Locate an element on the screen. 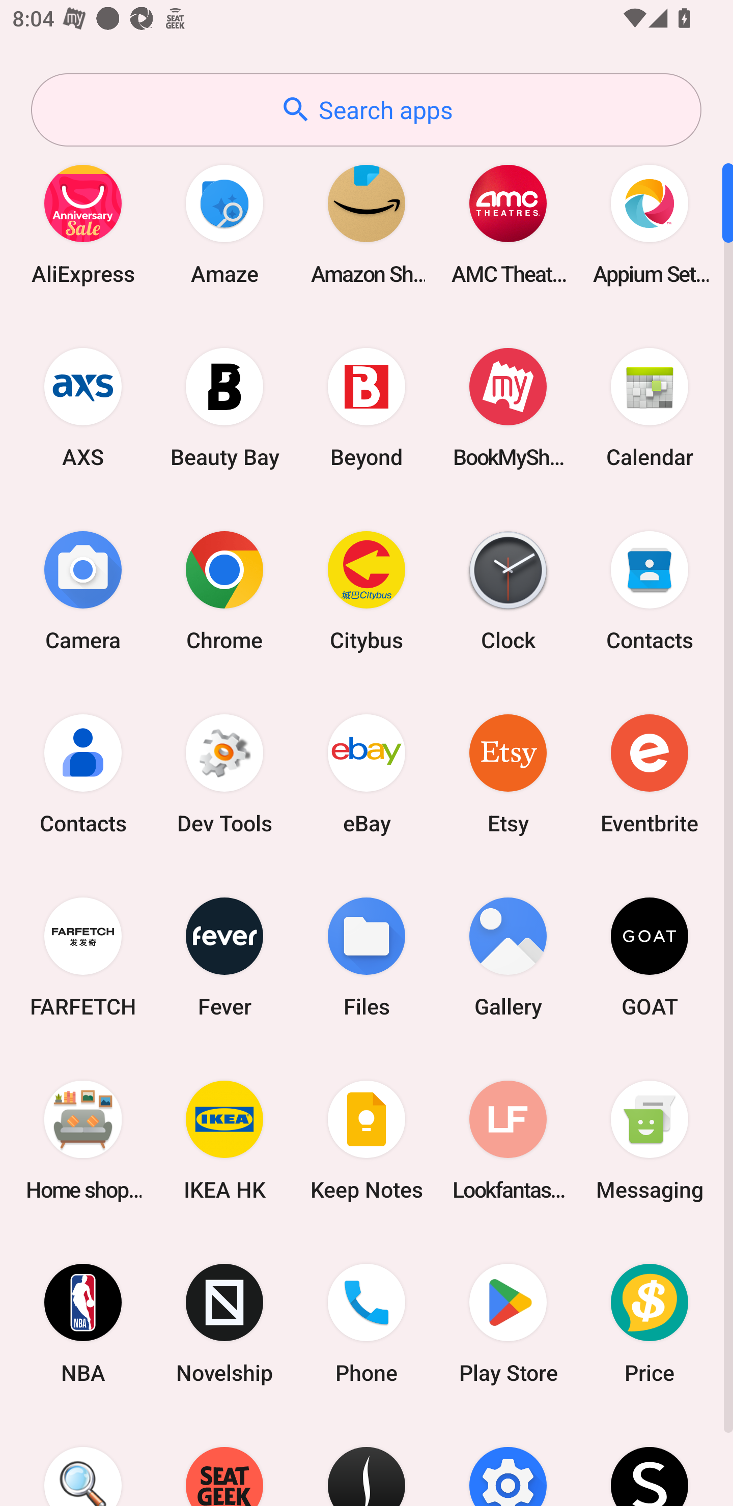  Files is located at coordinates (366, 957).